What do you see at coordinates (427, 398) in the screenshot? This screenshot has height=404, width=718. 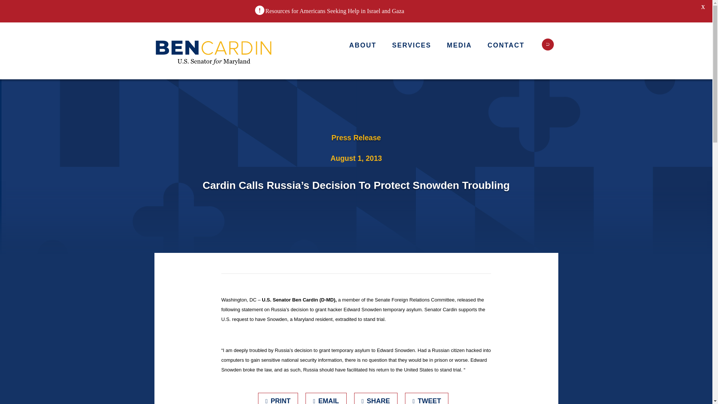 I see `Tweet` at bounding box center [427, 398].